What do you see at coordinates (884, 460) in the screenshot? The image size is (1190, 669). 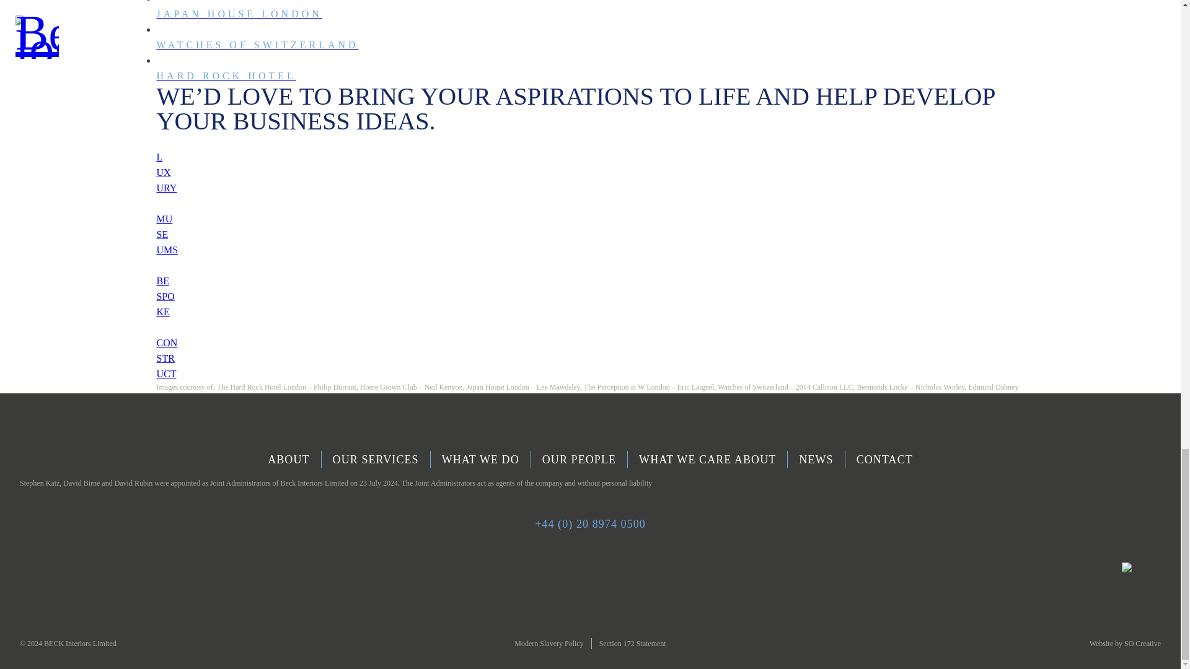 I see `Section 172 Statement` at bounding box center [884, 460].